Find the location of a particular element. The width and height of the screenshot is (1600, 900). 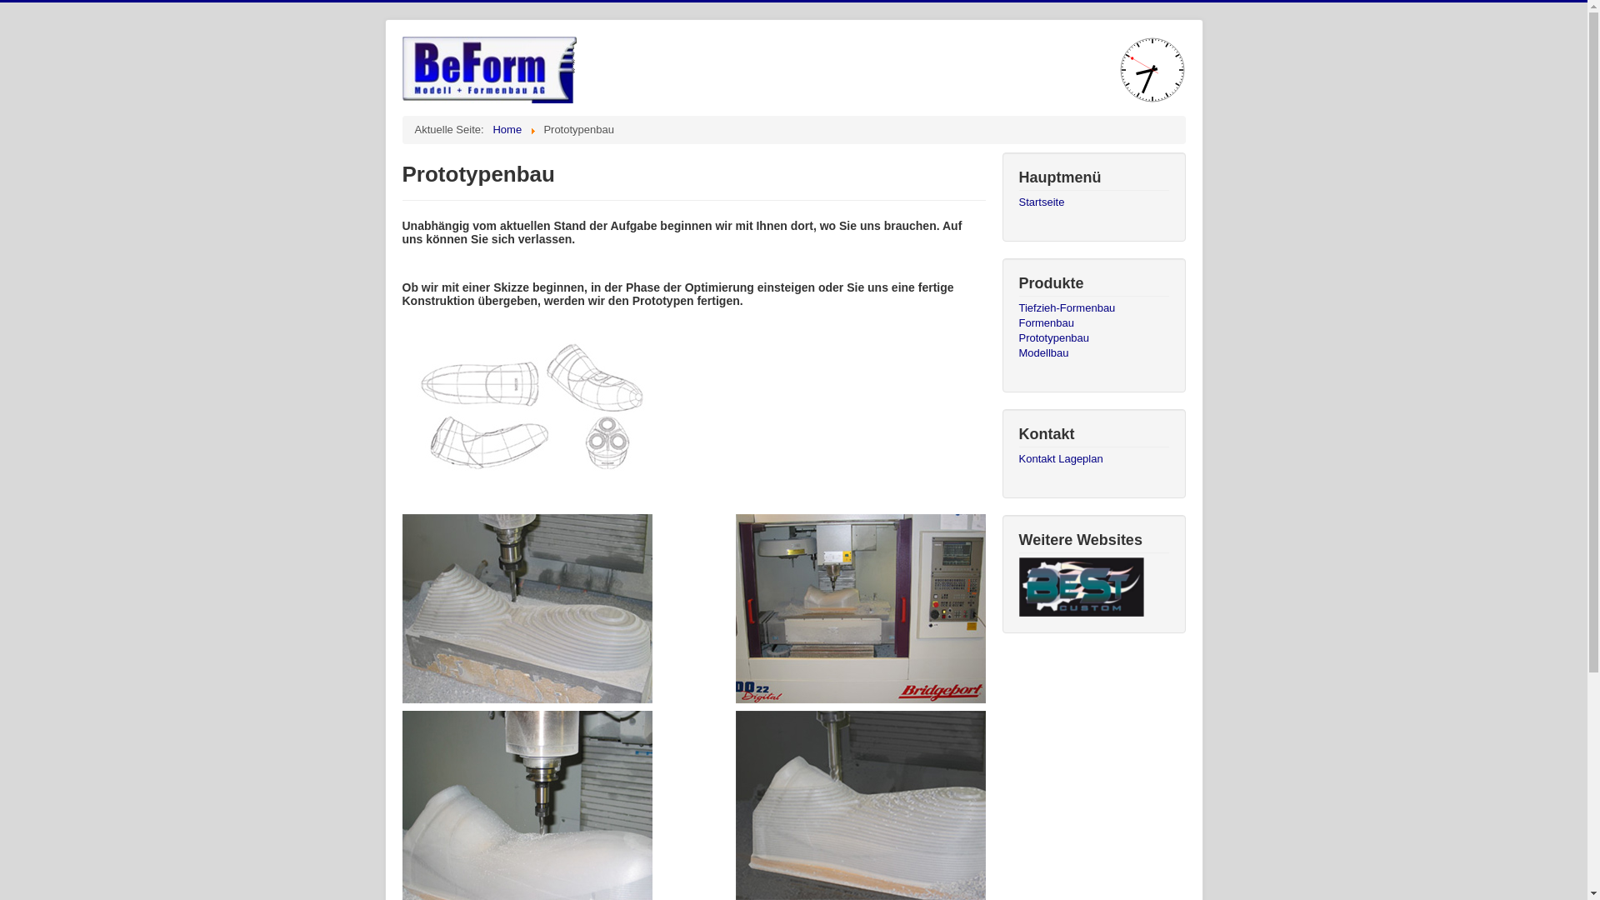

Tiefzieh-Formenbau is located at coordinates (1093, 308).